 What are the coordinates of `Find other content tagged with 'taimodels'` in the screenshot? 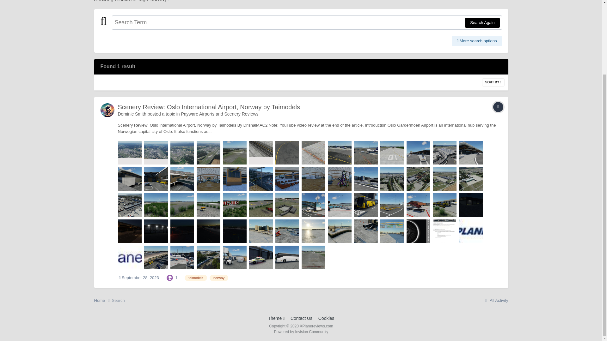 It's located at (195, 278).